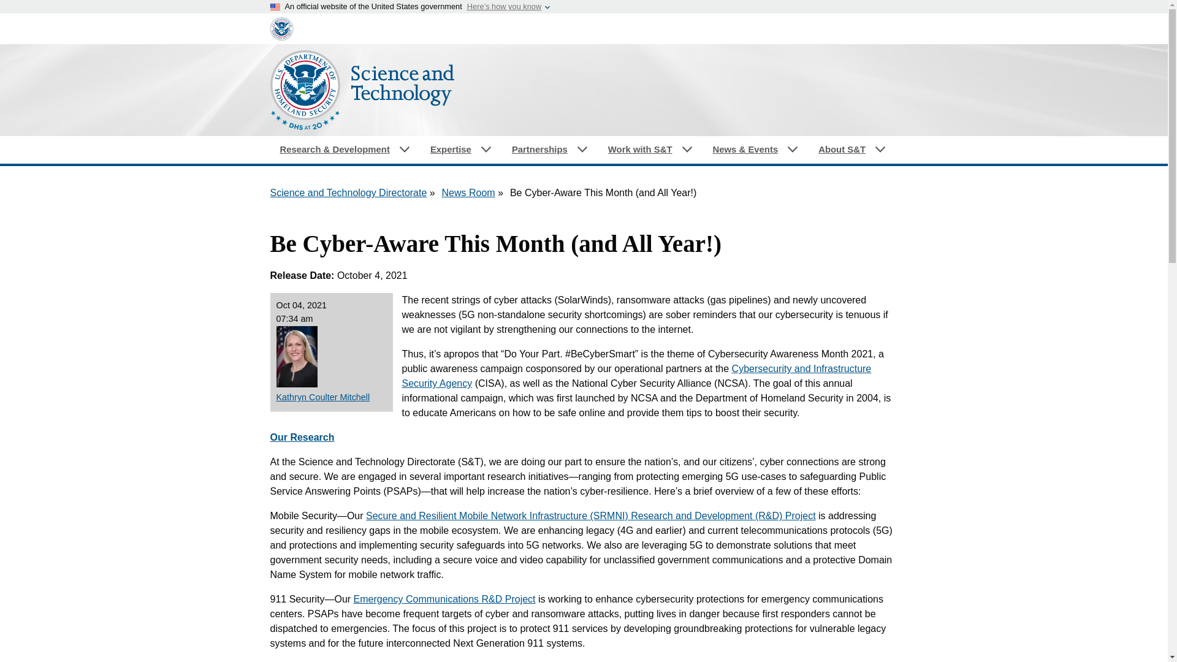  What do you see at coordinates (348, 192) in the screenshot?
I see `Science and Technology Directorate` at bounding box center [348, 192].